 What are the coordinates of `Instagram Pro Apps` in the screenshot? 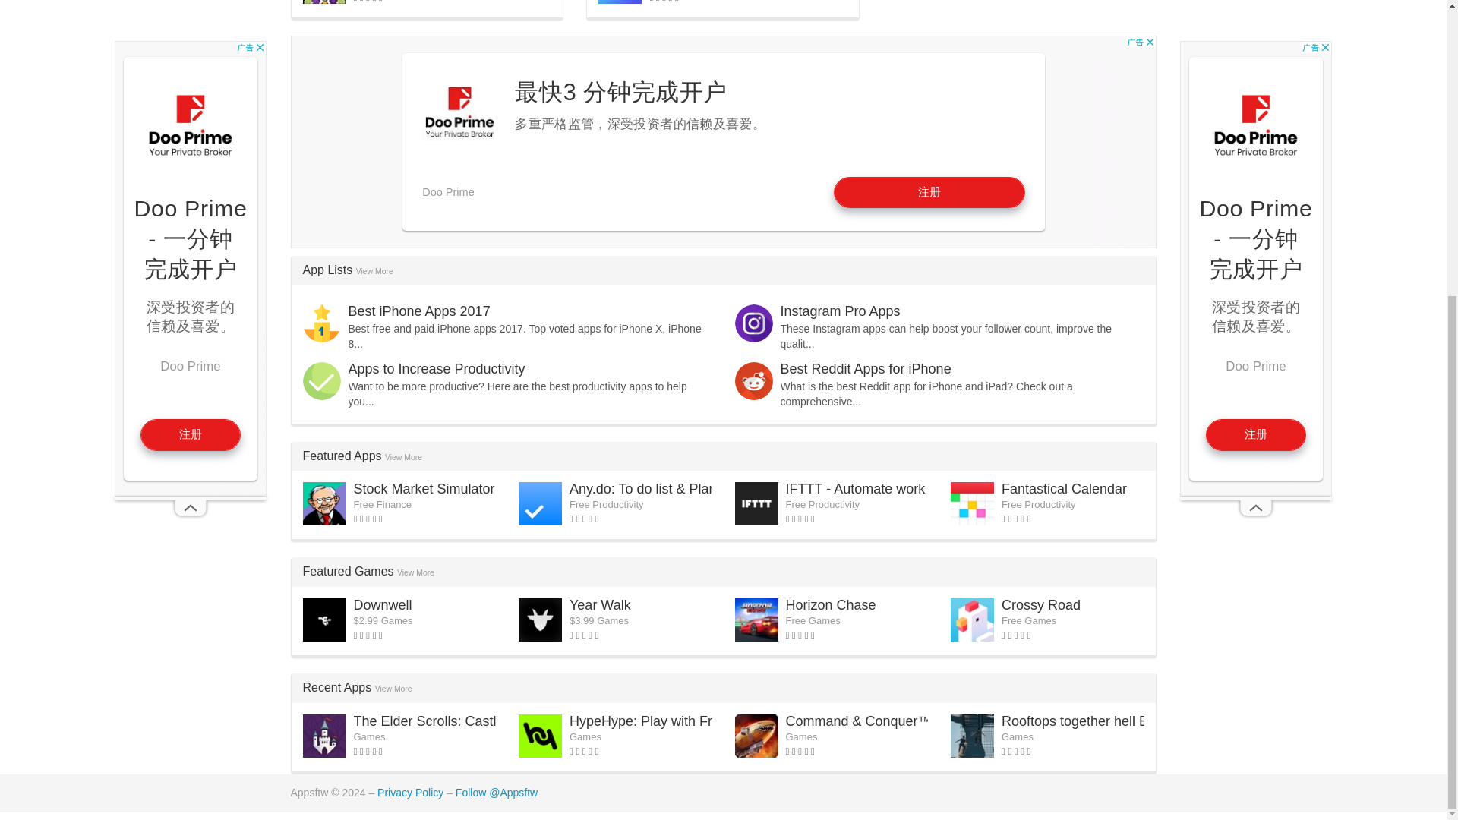 It's located at (840, 311).